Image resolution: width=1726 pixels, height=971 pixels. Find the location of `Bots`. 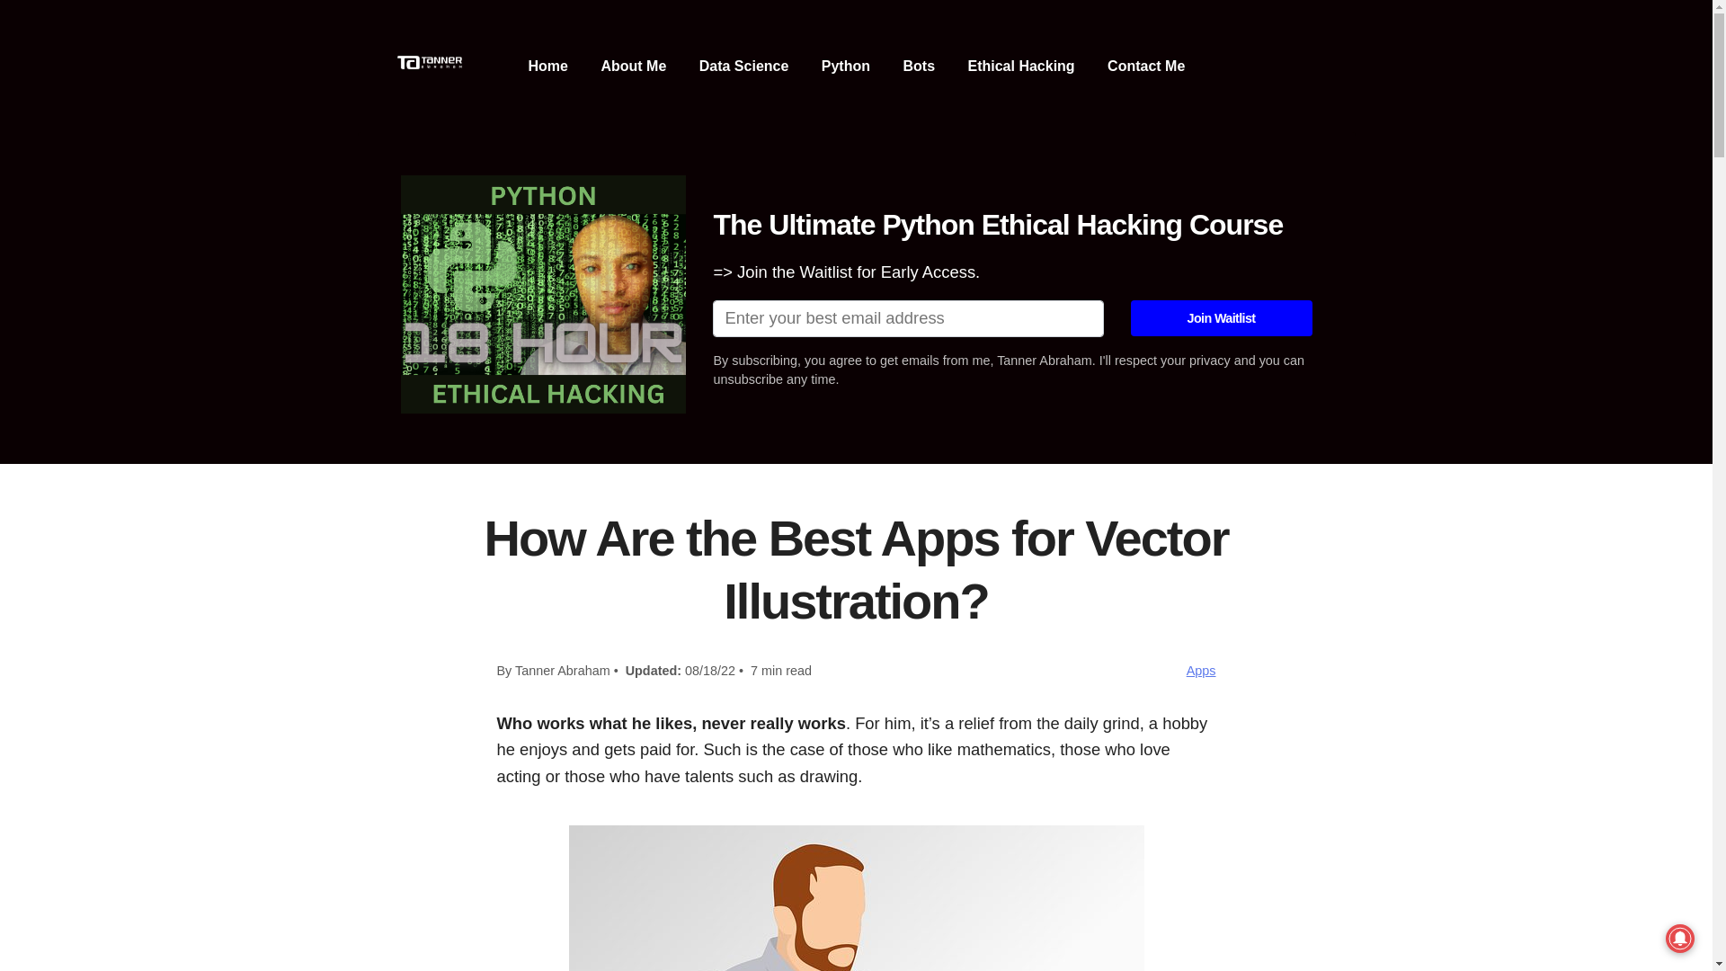

Bots is located at coordinates (919, 67).